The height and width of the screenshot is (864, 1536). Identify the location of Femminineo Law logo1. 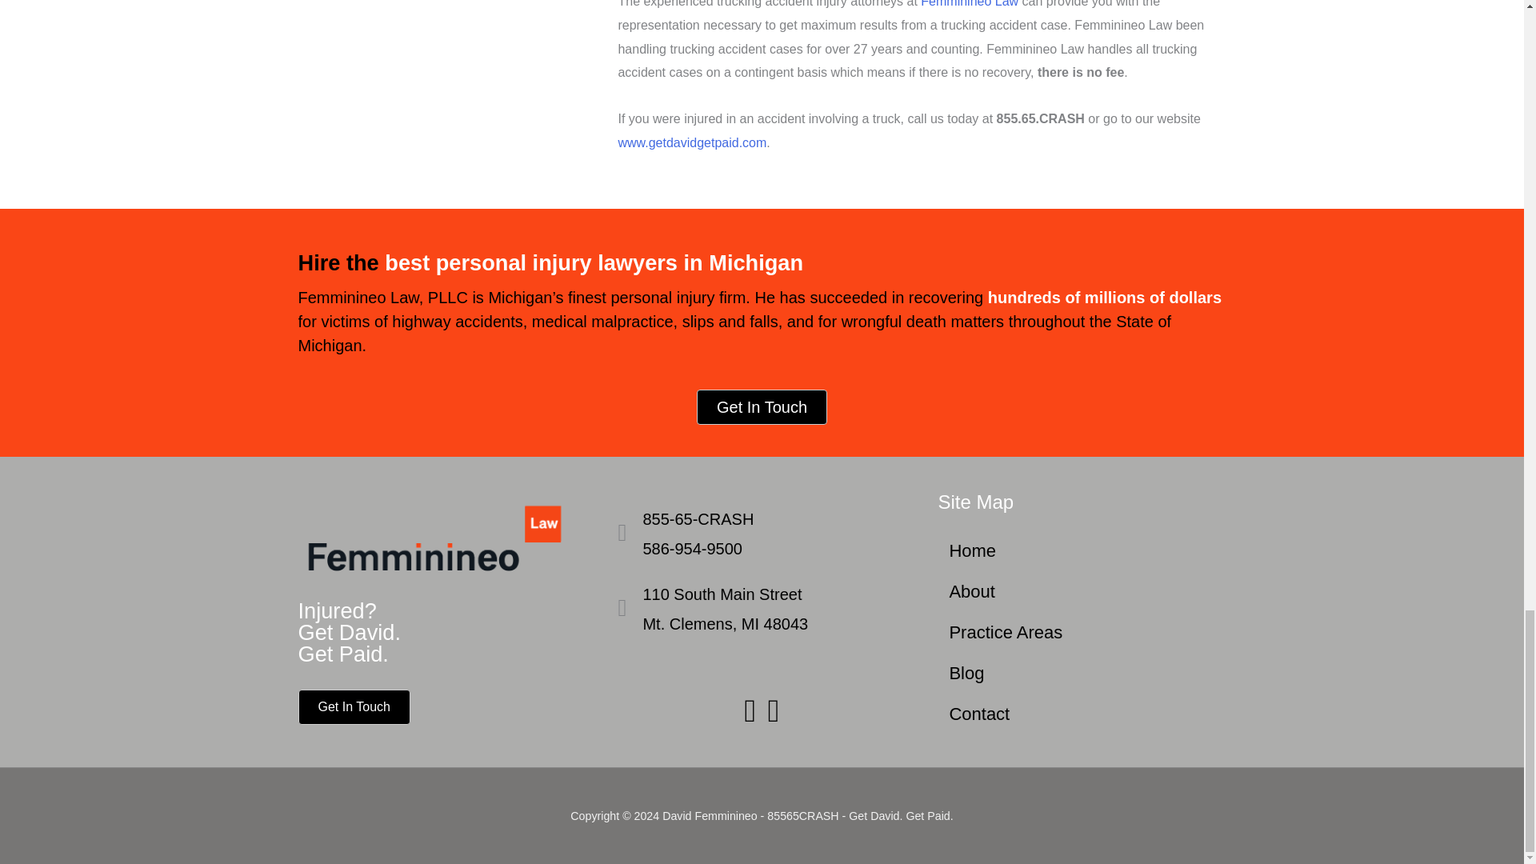
(442, 536).